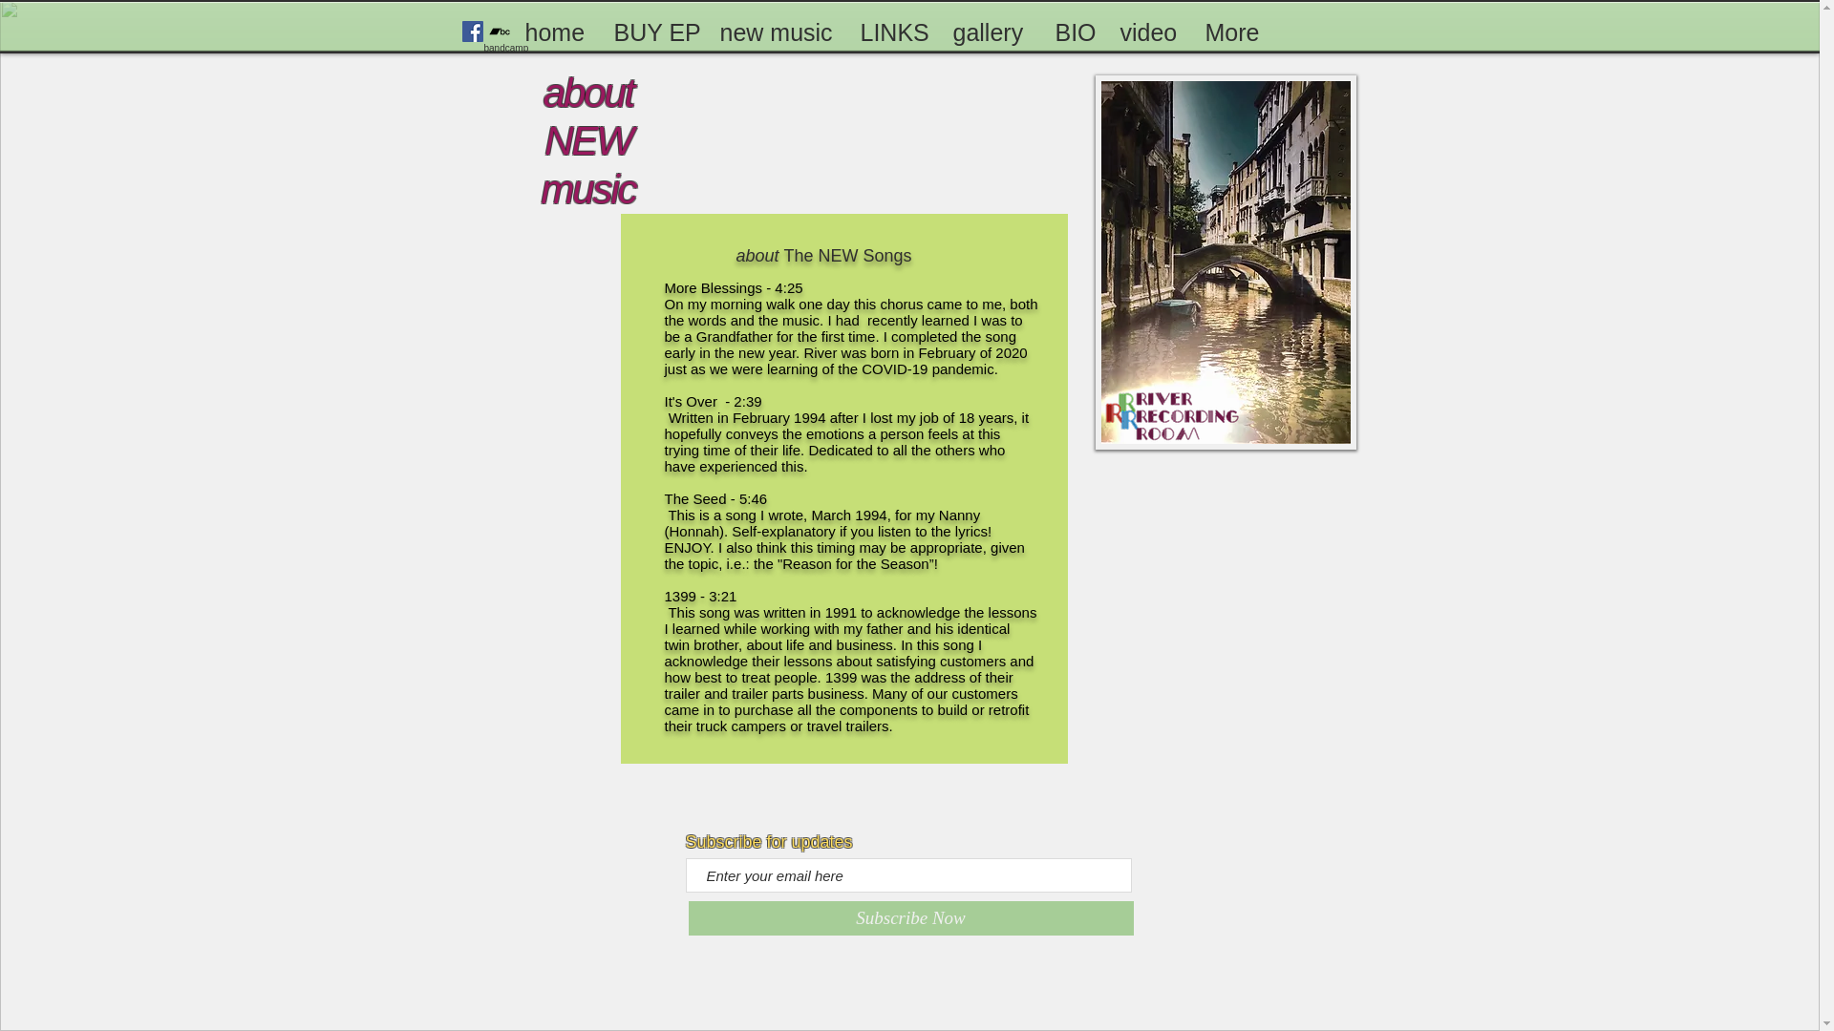 The image size is (1834, 1031). I want to click on LINKS, so click(890, 31).